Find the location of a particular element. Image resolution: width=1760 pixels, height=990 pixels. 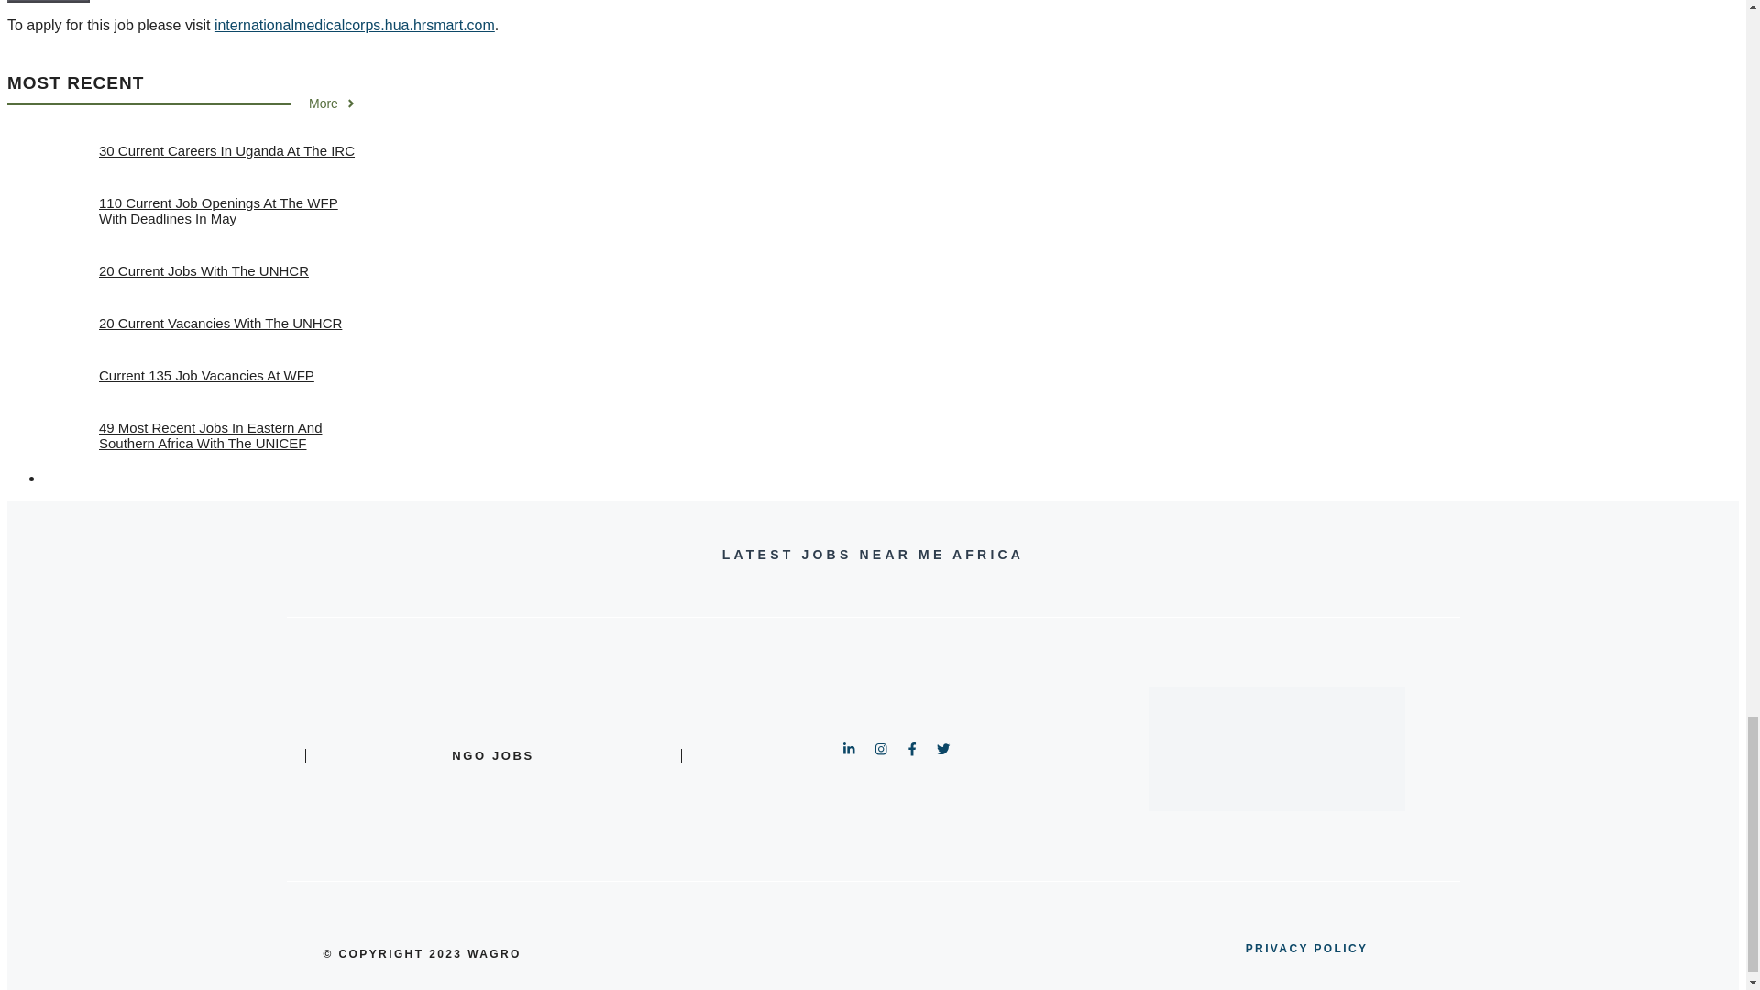

30 Current Careers In Uganda At The IRC is located at coordinates (226, 150).